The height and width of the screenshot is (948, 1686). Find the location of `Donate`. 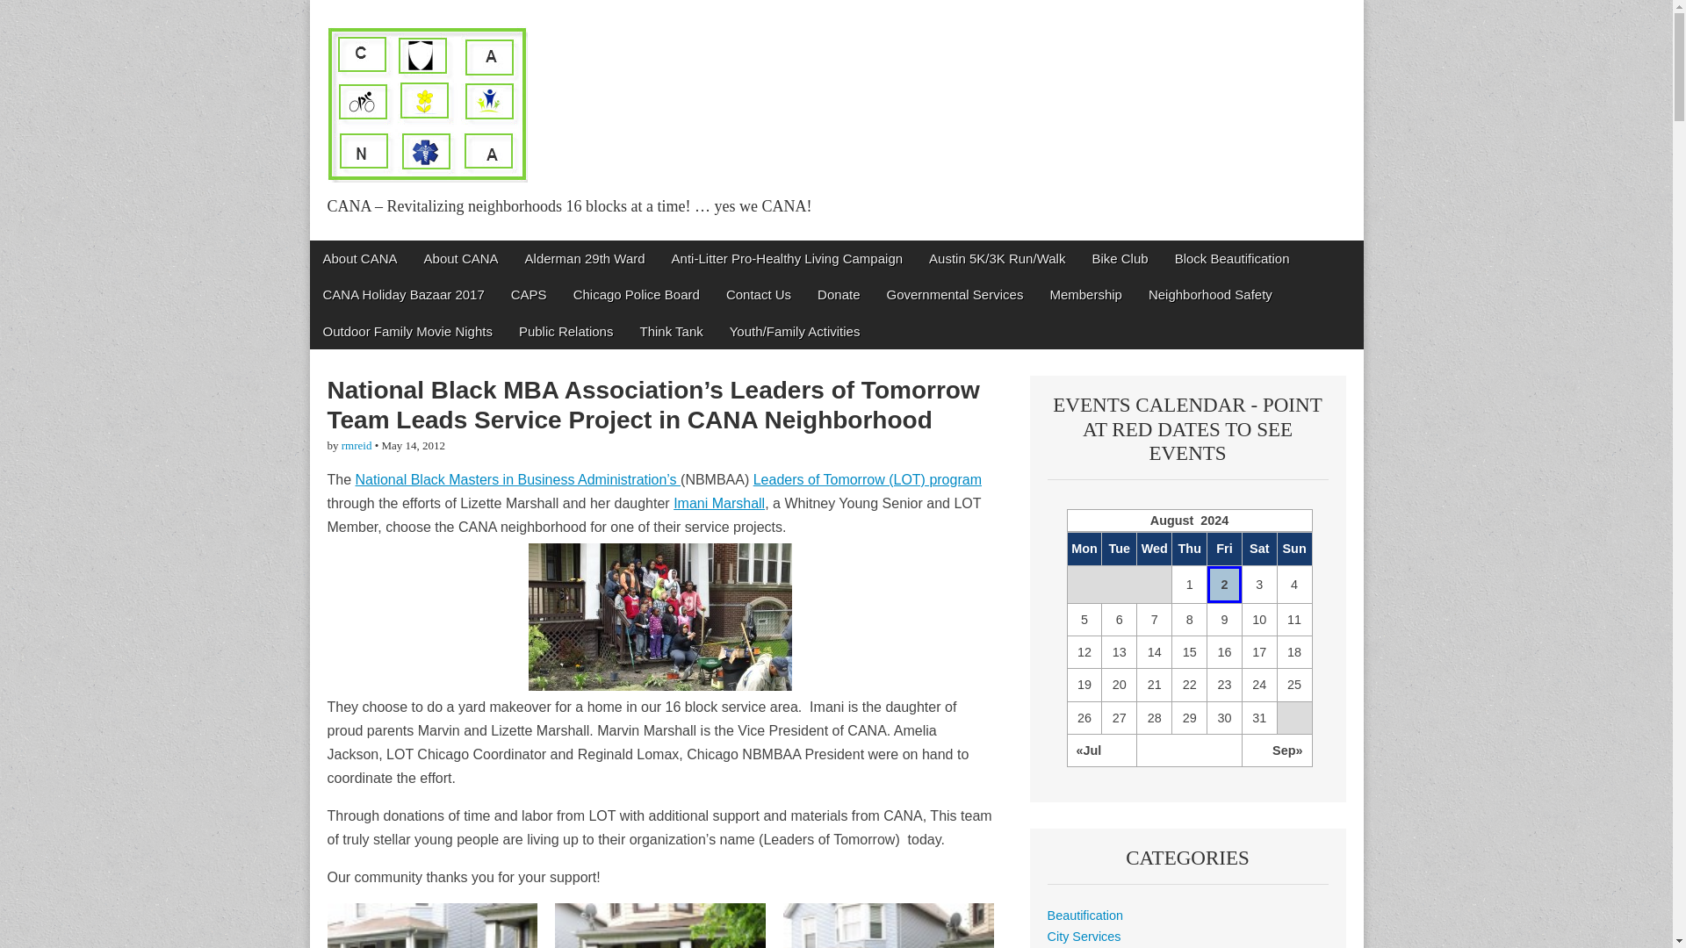

Donate is located at coordinates (838, 295).